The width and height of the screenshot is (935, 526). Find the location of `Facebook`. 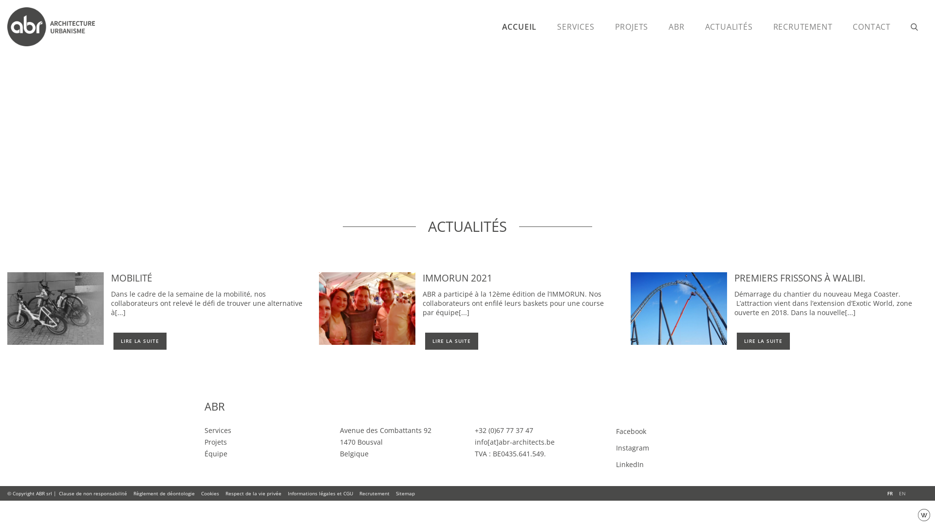

Facebook is located at coordinates (670, 431).